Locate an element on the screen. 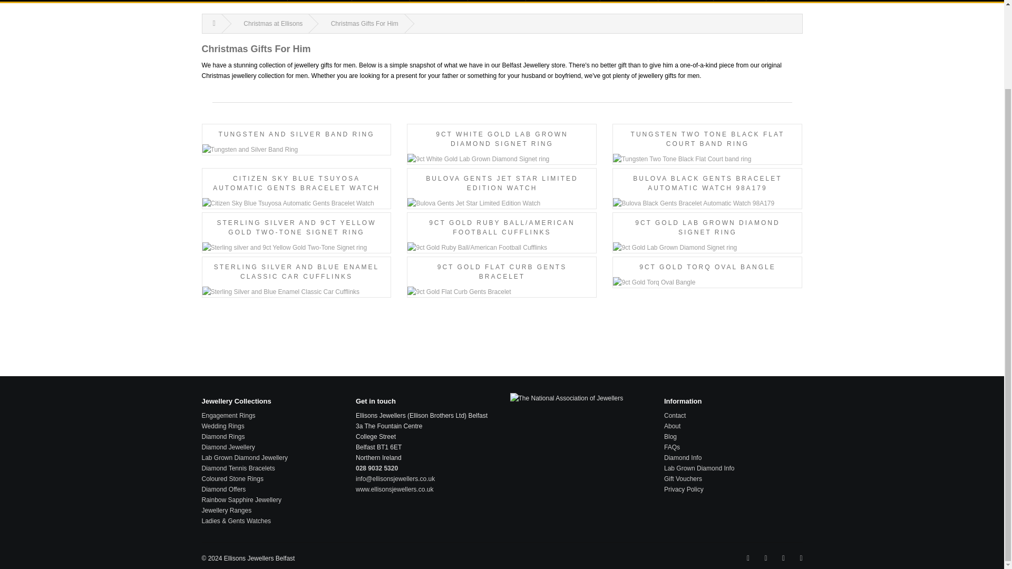 This screenshot has width=1012, height=569. Design your Wedding Ring is located at coordinates (439, 1).